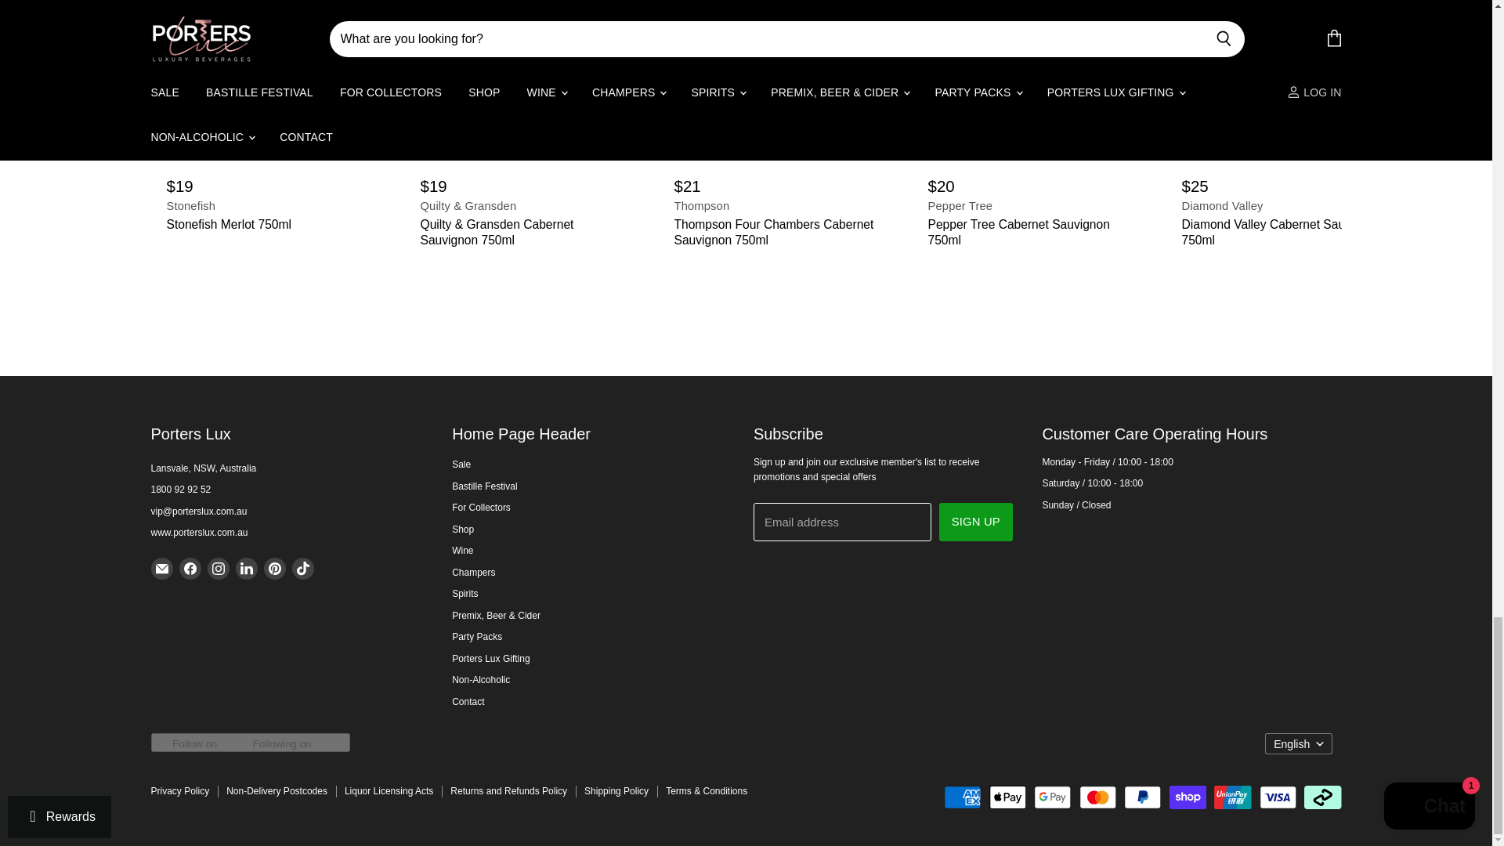 The image size is (1504, 846). What do you see at coordinates (266, 206) in the screenshot?
I see `Stonefish` at bounding box center [266, 206].